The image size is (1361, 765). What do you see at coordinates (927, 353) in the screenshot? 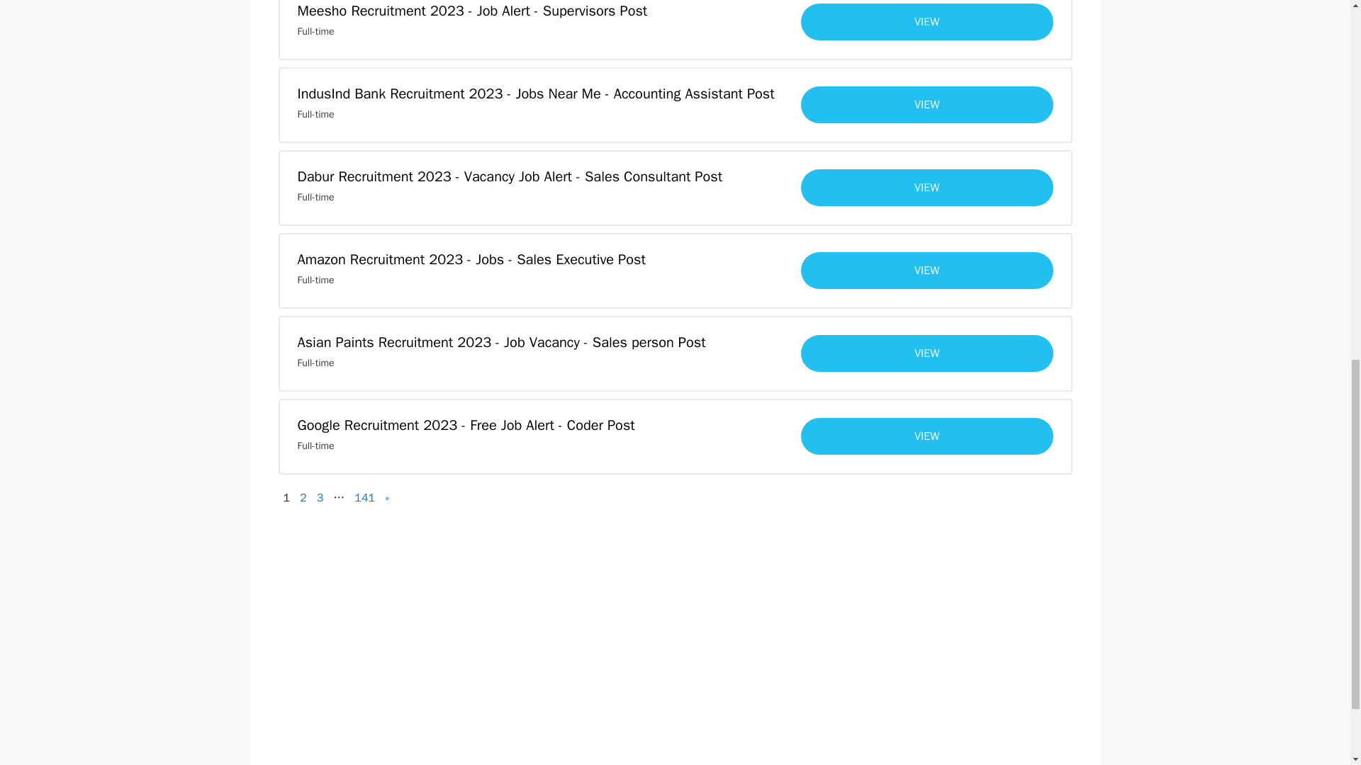
I see `VIEW` at bounding box center [927, 353].